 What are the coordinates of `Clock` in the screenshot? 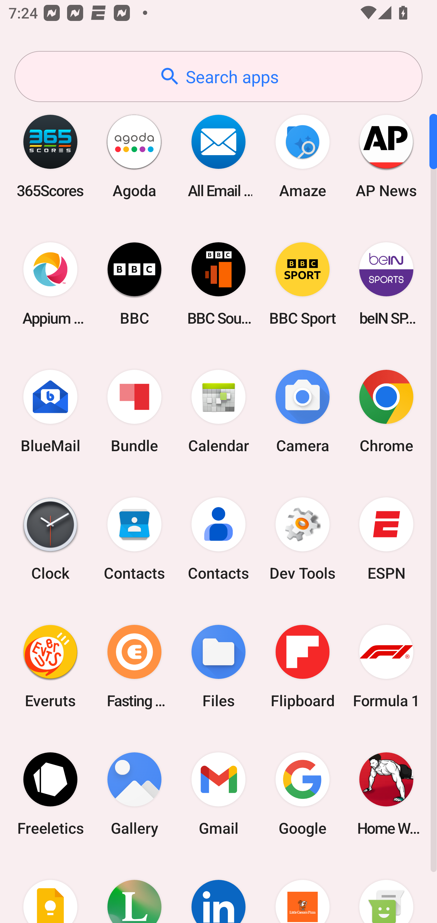 It's located at (50, 539).